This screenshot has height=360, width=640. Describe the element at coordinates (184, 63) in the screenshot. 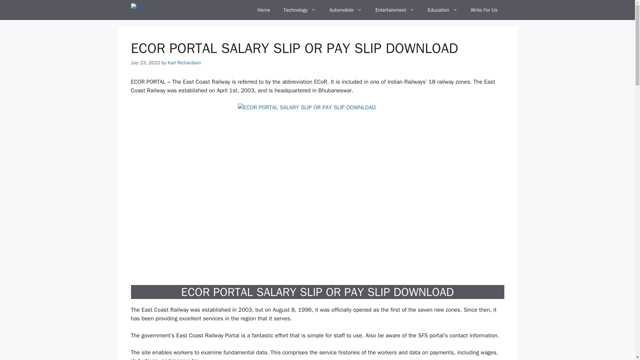

I see `View all posts by Karl Richardson` at that location.